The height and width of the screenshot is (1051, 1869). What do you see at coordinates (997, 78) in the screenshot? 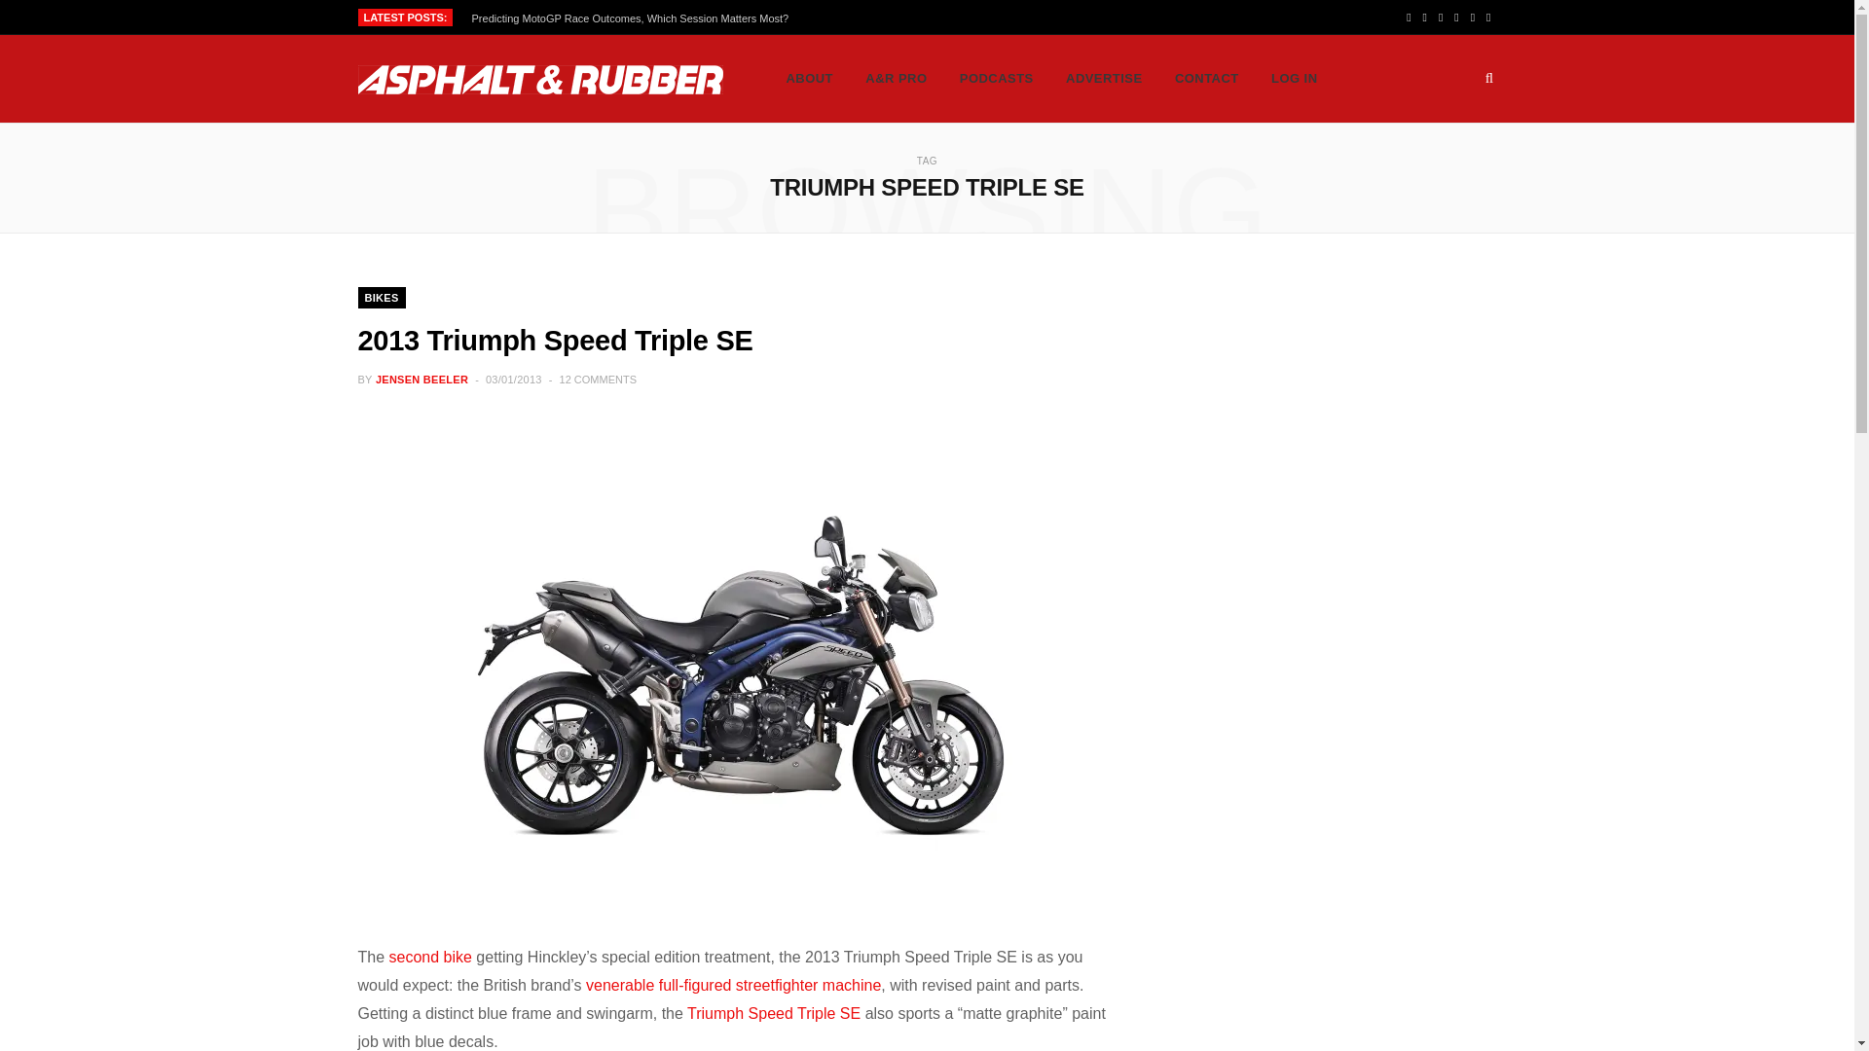
I see `PODCASTS` at bounding box center [997, 78].